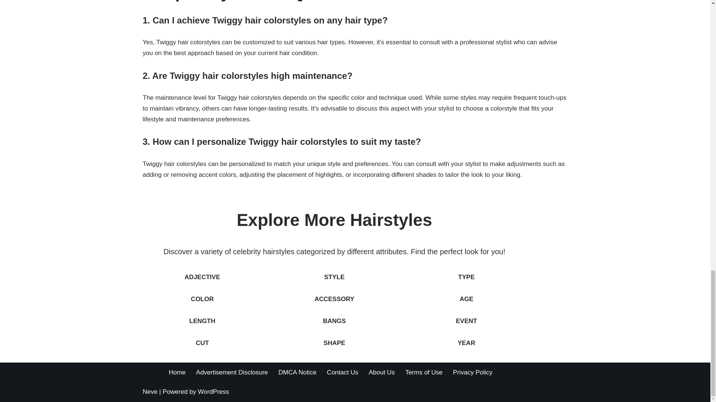 The width and height of the screenshot is (716, 402). Describe the element at coordinates (466, 321) in the screenshot. I see `EVENT` at that location.